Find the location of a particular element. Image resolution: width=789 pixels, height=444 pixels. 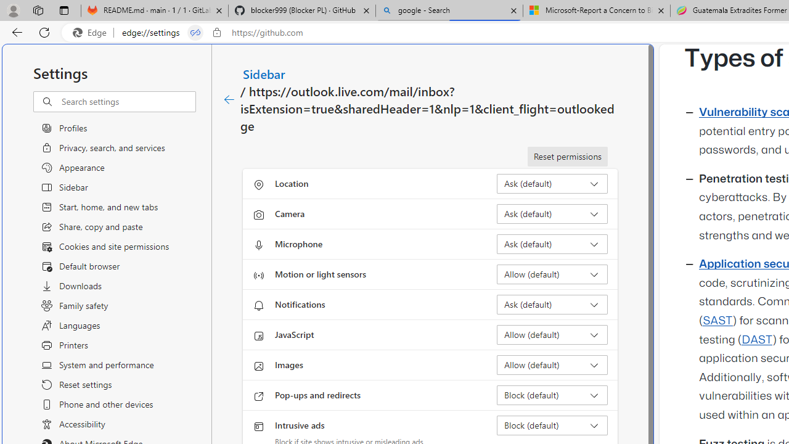

Microphone Ask (default) is located at coordinates (552, 244).